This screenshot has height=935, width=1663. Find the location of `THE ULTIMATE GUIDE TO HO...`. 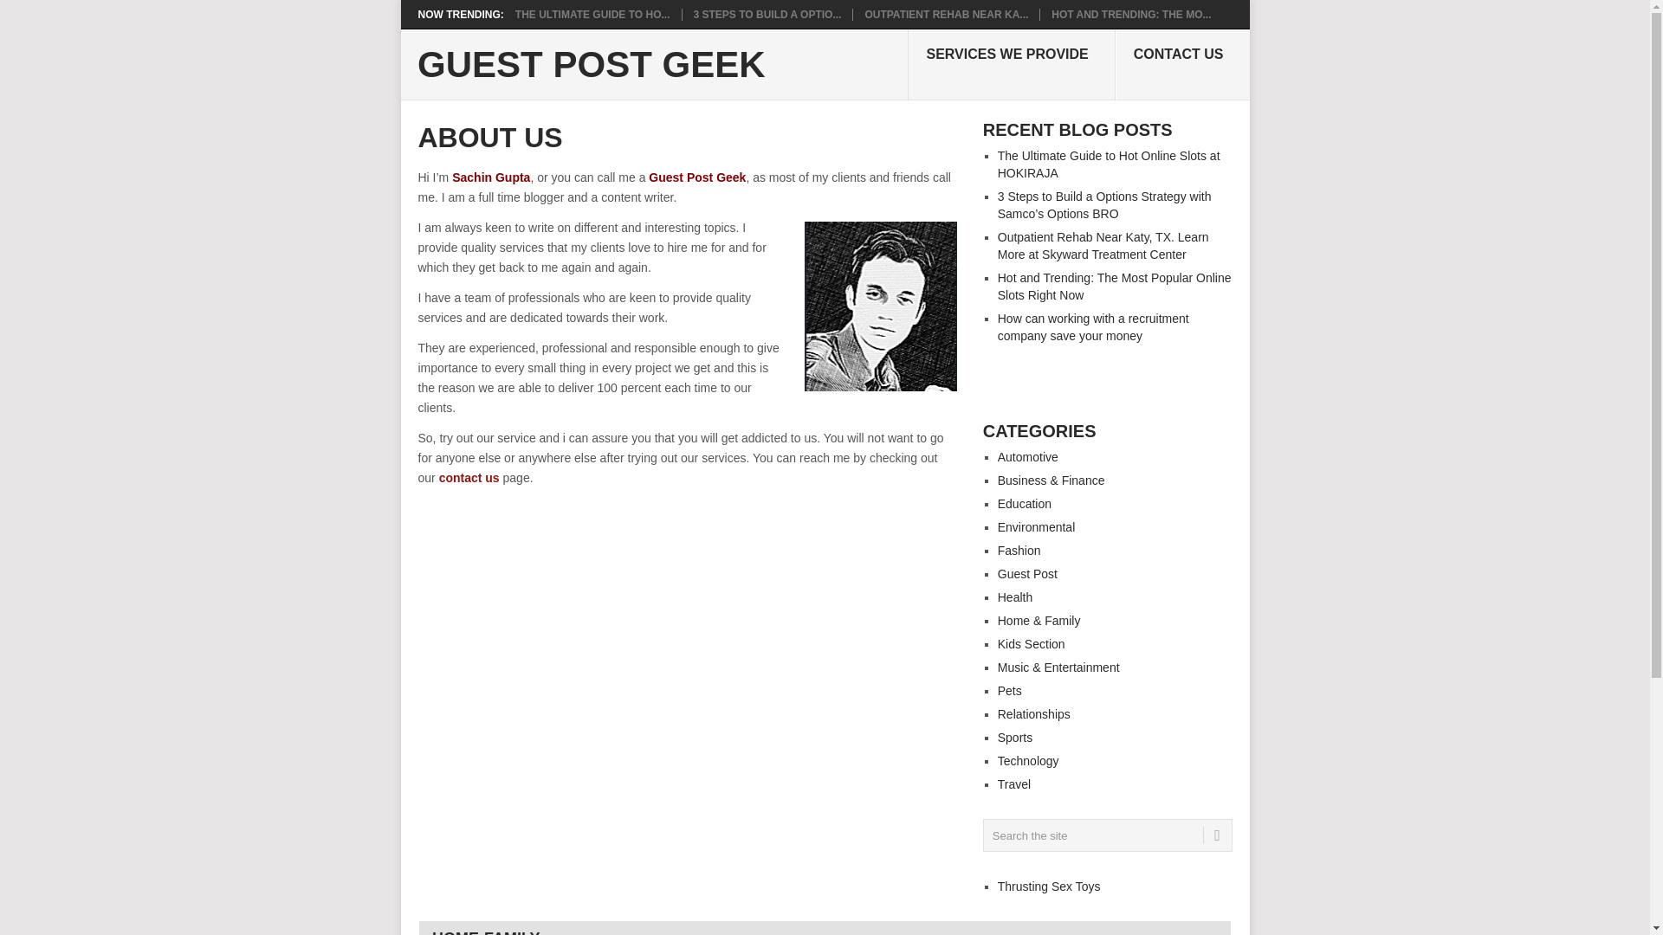

THE ULTIMATE GUIDE TO HO... is located at coordinates (592, 14).